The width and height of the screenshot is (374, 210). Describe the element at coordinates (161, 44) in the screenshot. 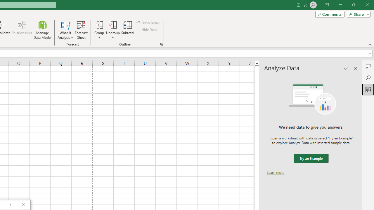

I see `Group and Outline Settings` at that location.